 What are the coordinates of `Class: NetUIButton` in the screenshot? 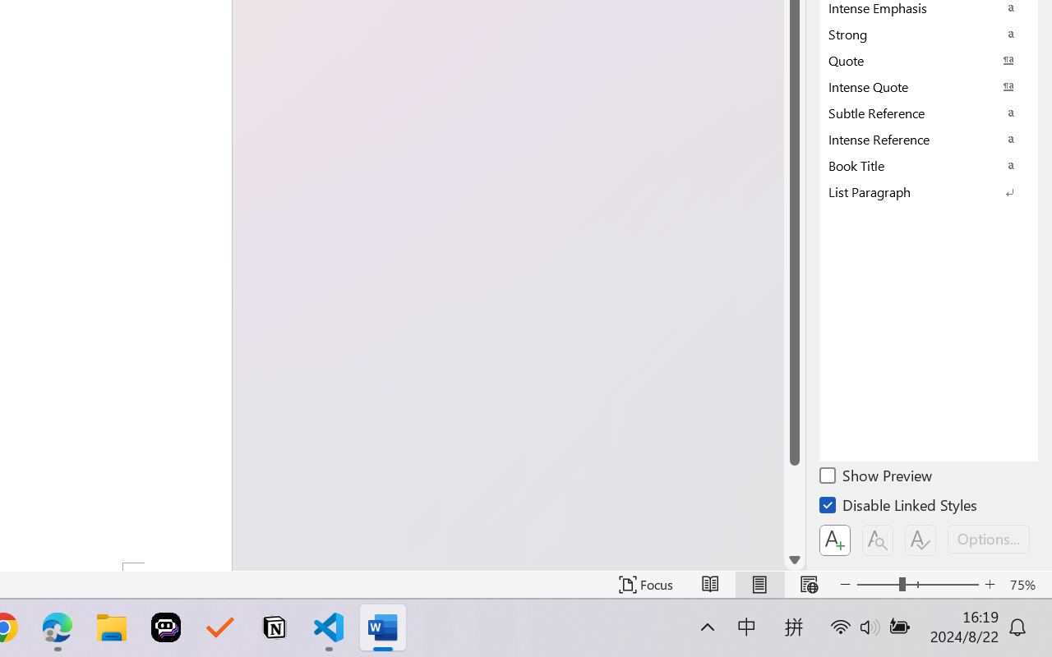 It's located at (920, 540).